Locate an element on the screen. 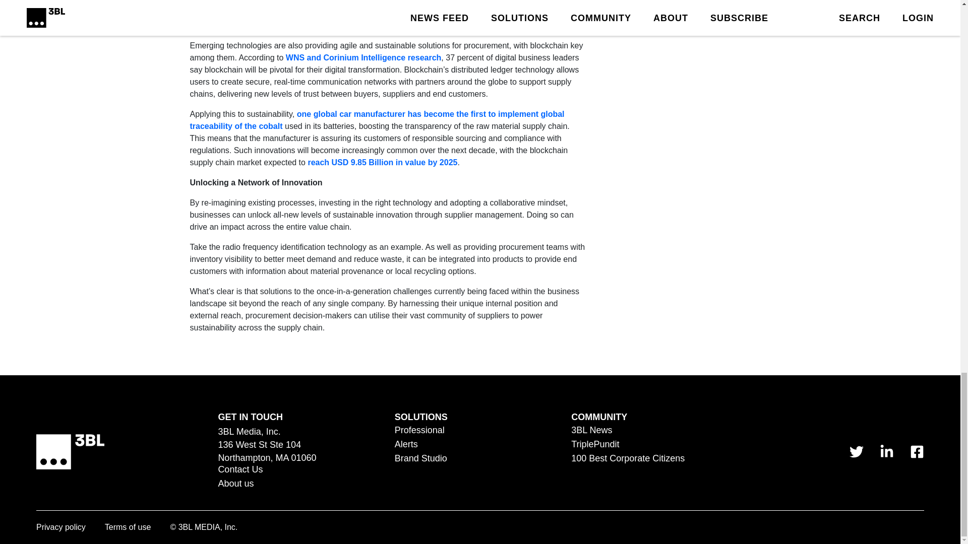 Image resolution: width=968 pixels, height=544 pixels. link to 3 B L Media's Twitter is located at coordinates (856, 452).